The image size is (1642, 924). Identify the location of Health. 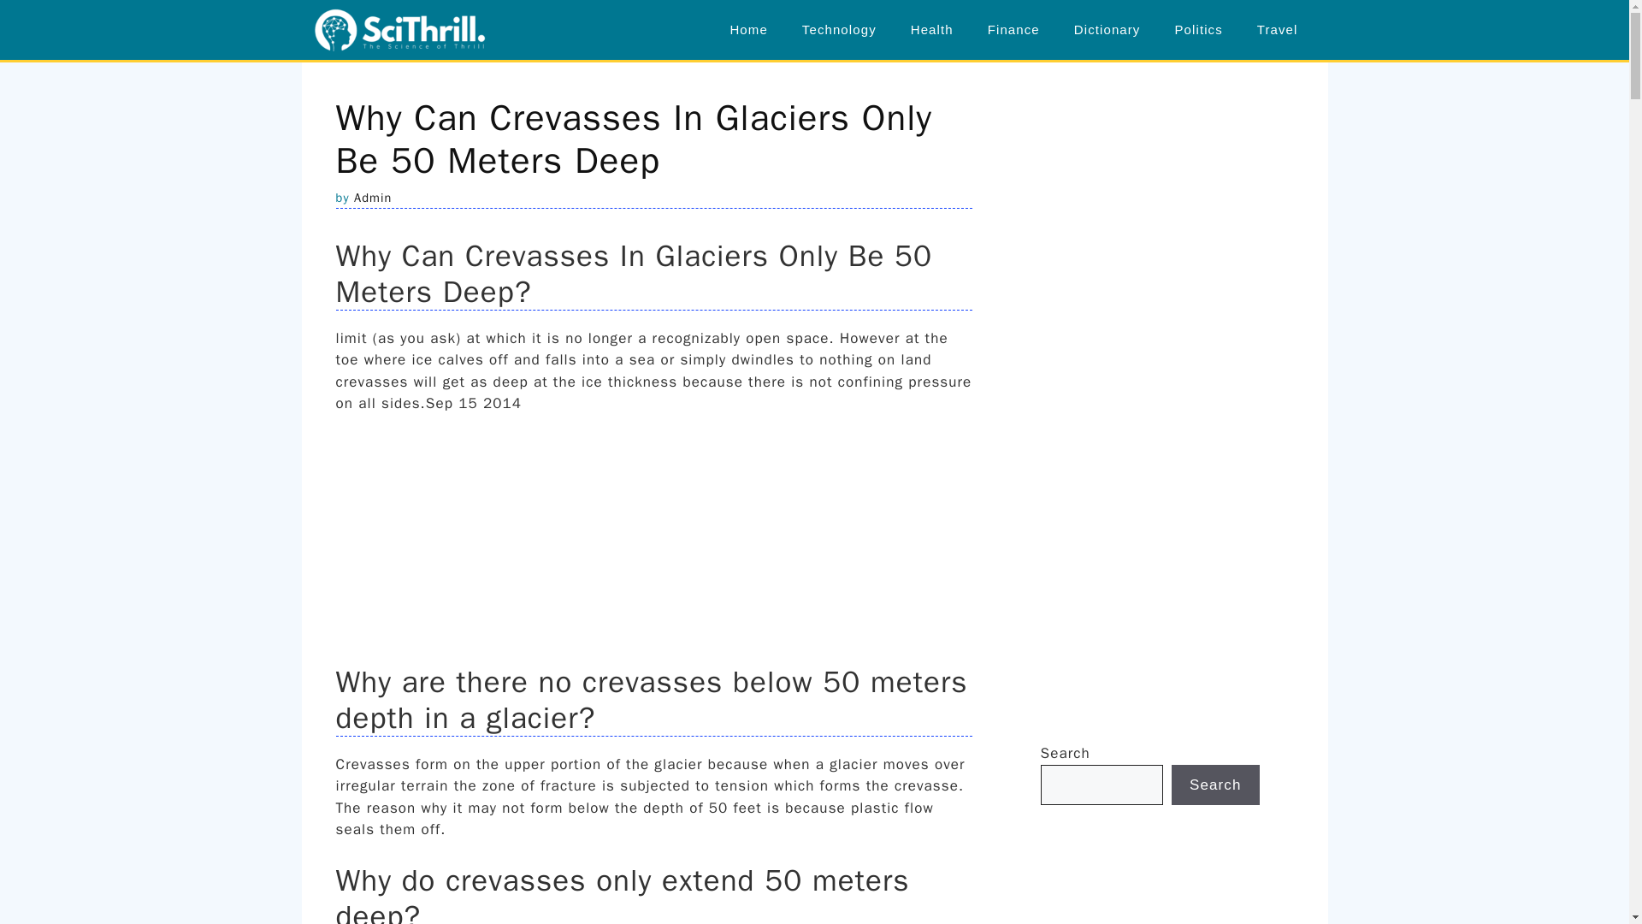
(931, 29).